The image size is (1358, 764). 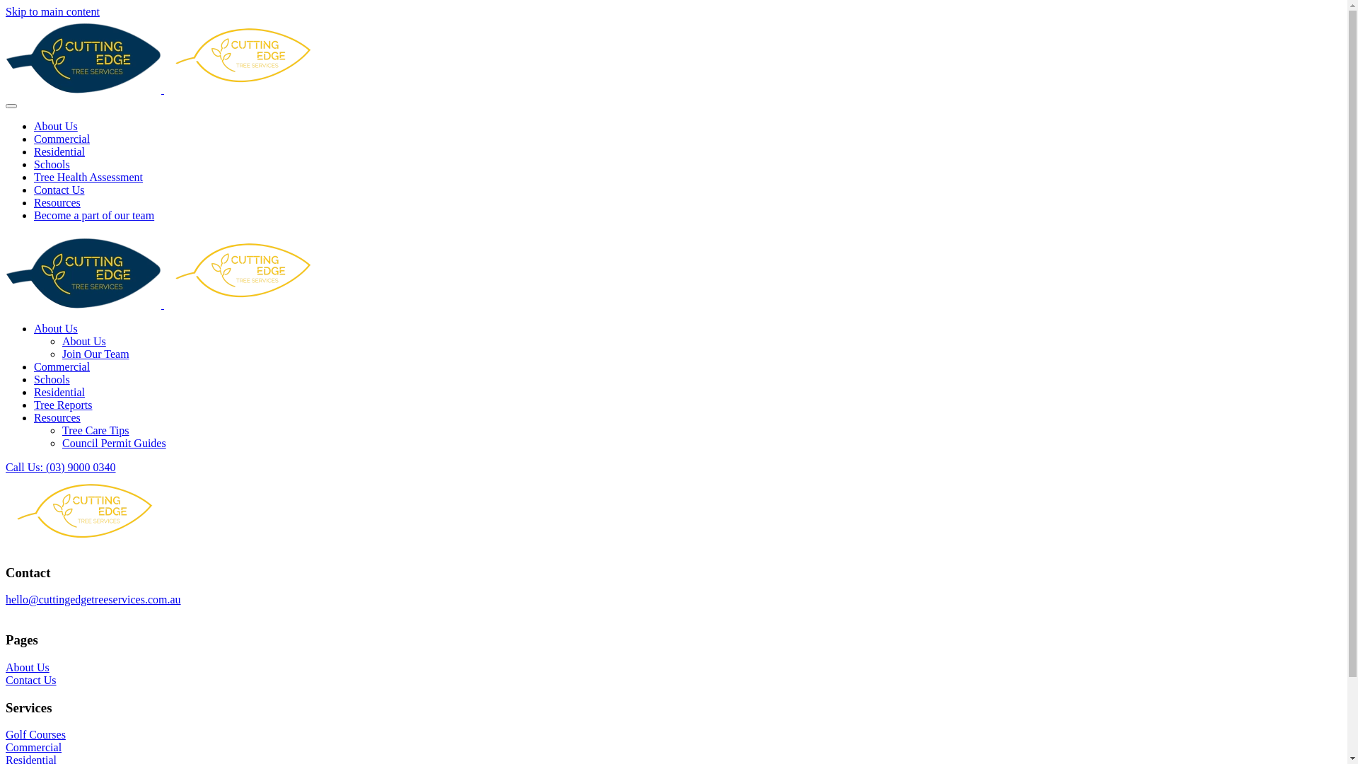 I want to click on Council Permit Guides, so click(x=115, y=443).